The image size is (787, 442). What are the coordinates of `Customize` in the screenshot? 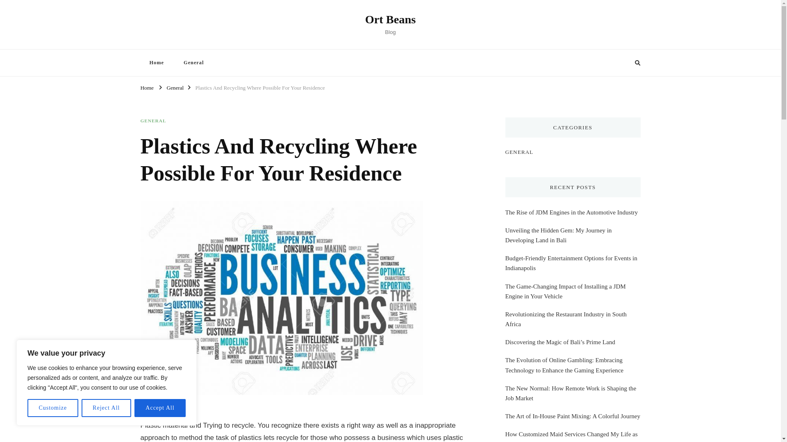 It's located at (52, 408).